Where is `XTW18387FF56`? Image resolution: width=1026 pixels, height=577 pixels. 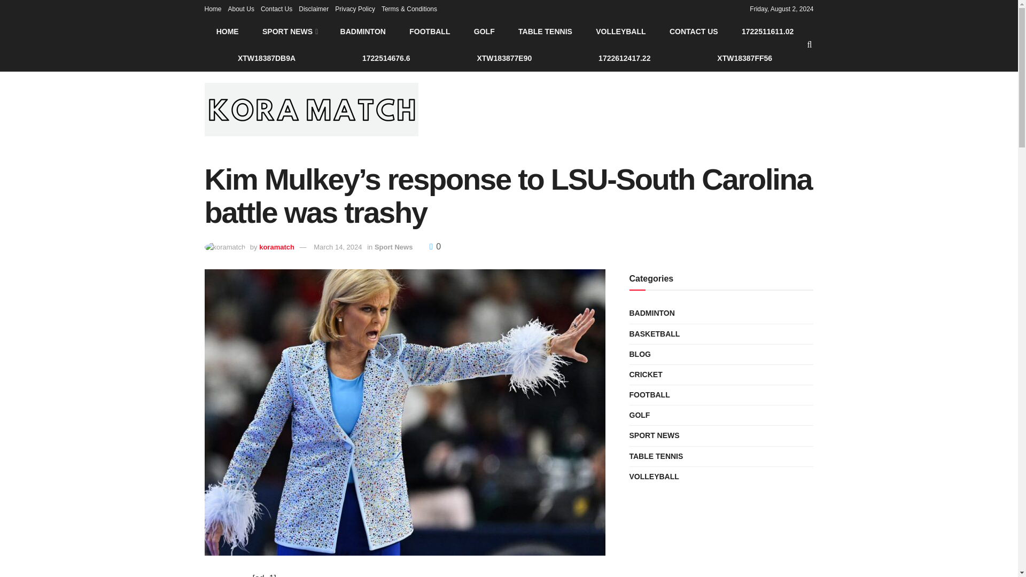 XTW18387FF56 is located at coordinates (745, 58).